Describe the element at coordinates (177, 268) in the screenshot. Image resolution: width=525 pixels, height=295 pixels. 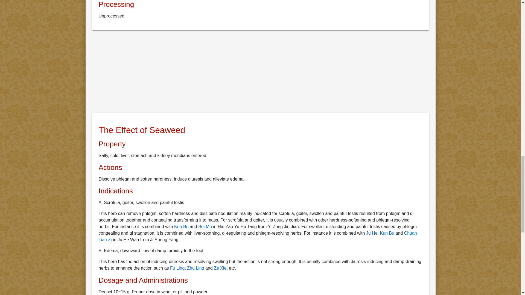
I see `Fu Ling` at that location.